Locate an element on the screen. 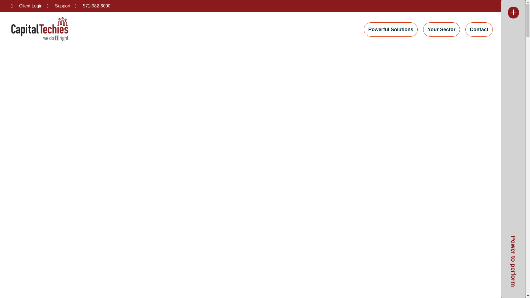 This screenshot has height=298, width=530. Contact is located at coordinates (479, 29).